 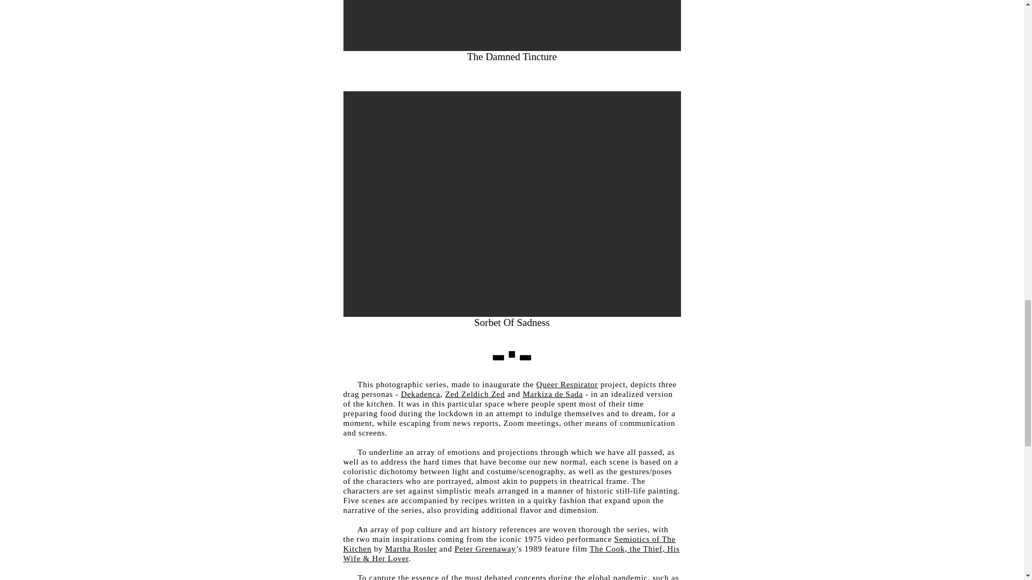 What do you see at coordinates (509, 543) in the screenshot?
I see `Semiotics of The Kitchen` at bounding box center [509, 543].